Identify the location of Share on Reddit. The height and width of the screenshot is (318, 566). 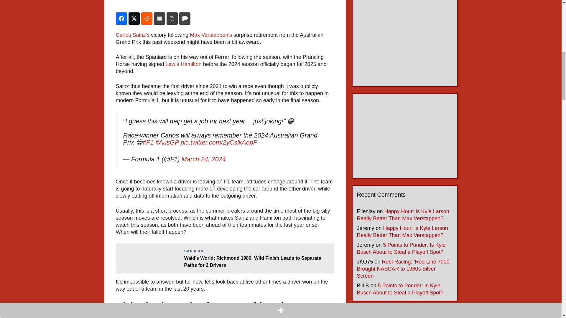
(147, 19).